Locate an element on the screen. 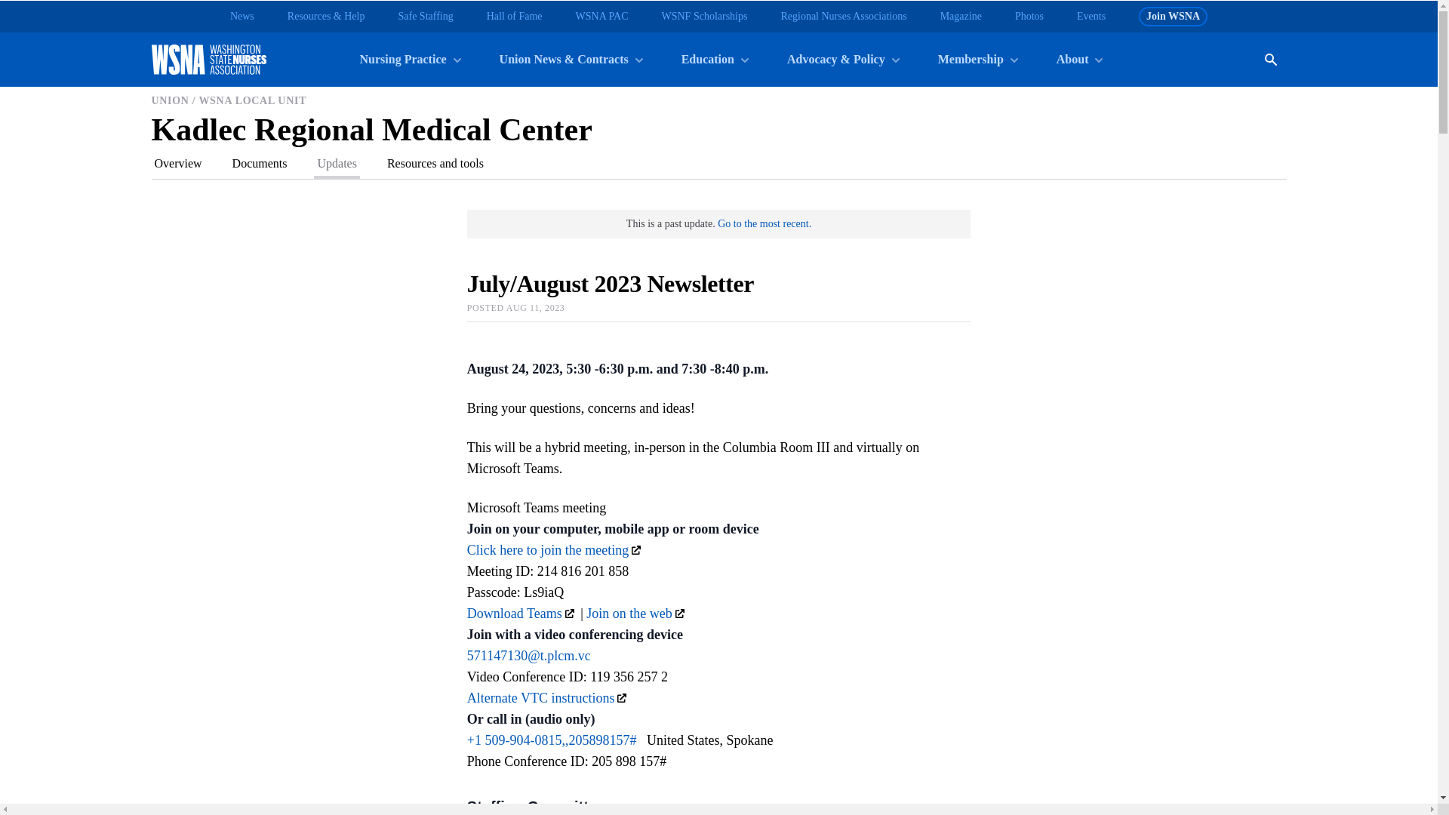  WSNF Scholarships is located at coordinates (703, 17).